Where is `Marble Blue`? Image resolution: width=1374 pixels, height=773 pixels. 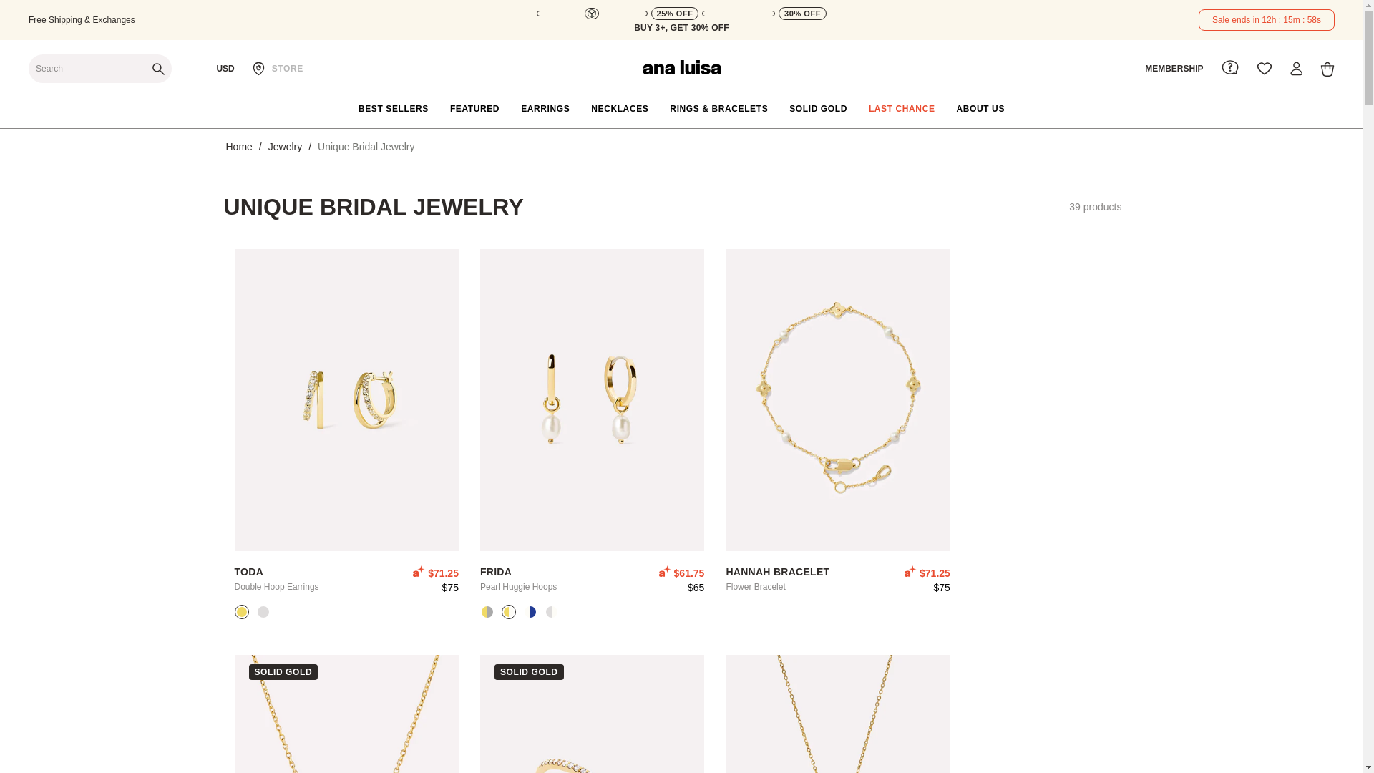 Marble Blue is located at coordinates (530, 611).